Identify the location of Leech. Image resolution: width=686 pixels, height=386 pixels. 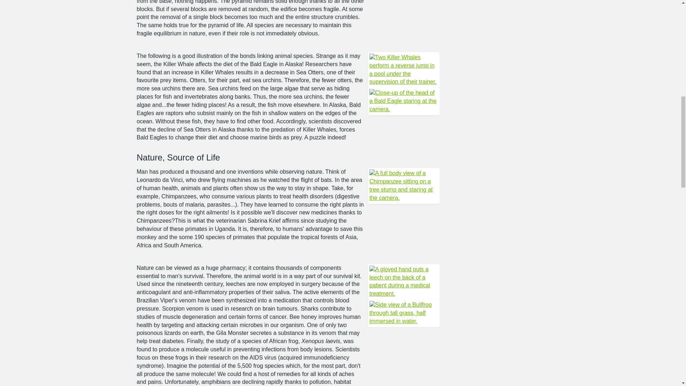
(404, 282).